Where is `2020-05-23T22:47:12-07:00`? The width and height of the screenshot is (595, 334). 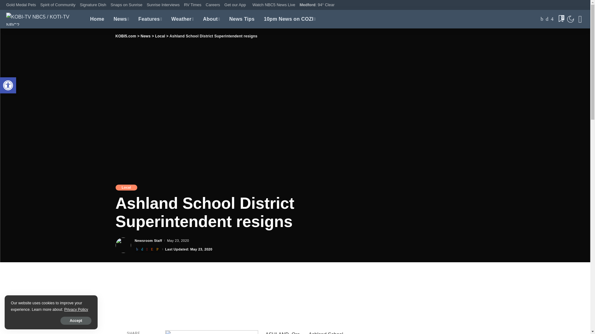 2020-05-23T22:47:12-07:00 is located at coordinates (8, 85).